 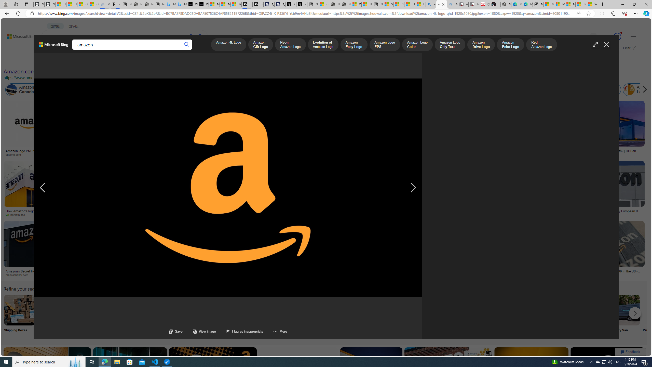 I want to click on Flag as inappropriate, so click(x=239, y=331).